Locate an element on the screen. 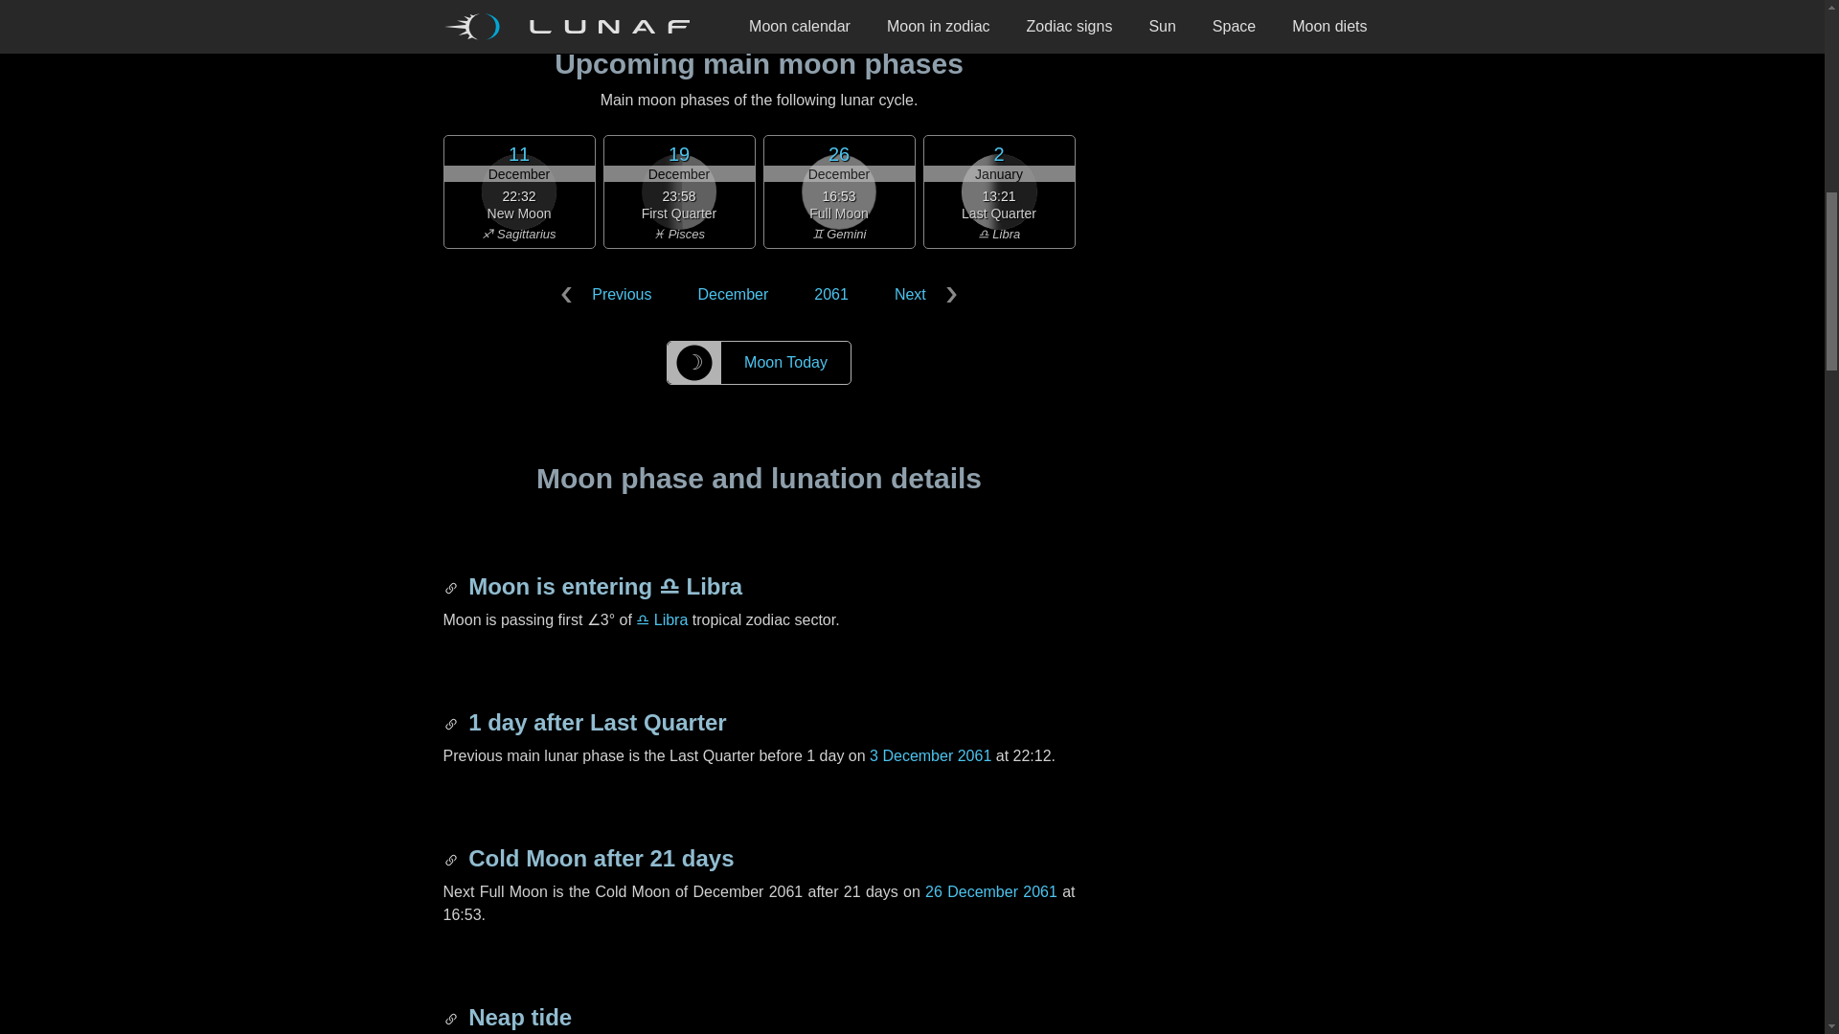  Next is located at coordinates (921, 295).